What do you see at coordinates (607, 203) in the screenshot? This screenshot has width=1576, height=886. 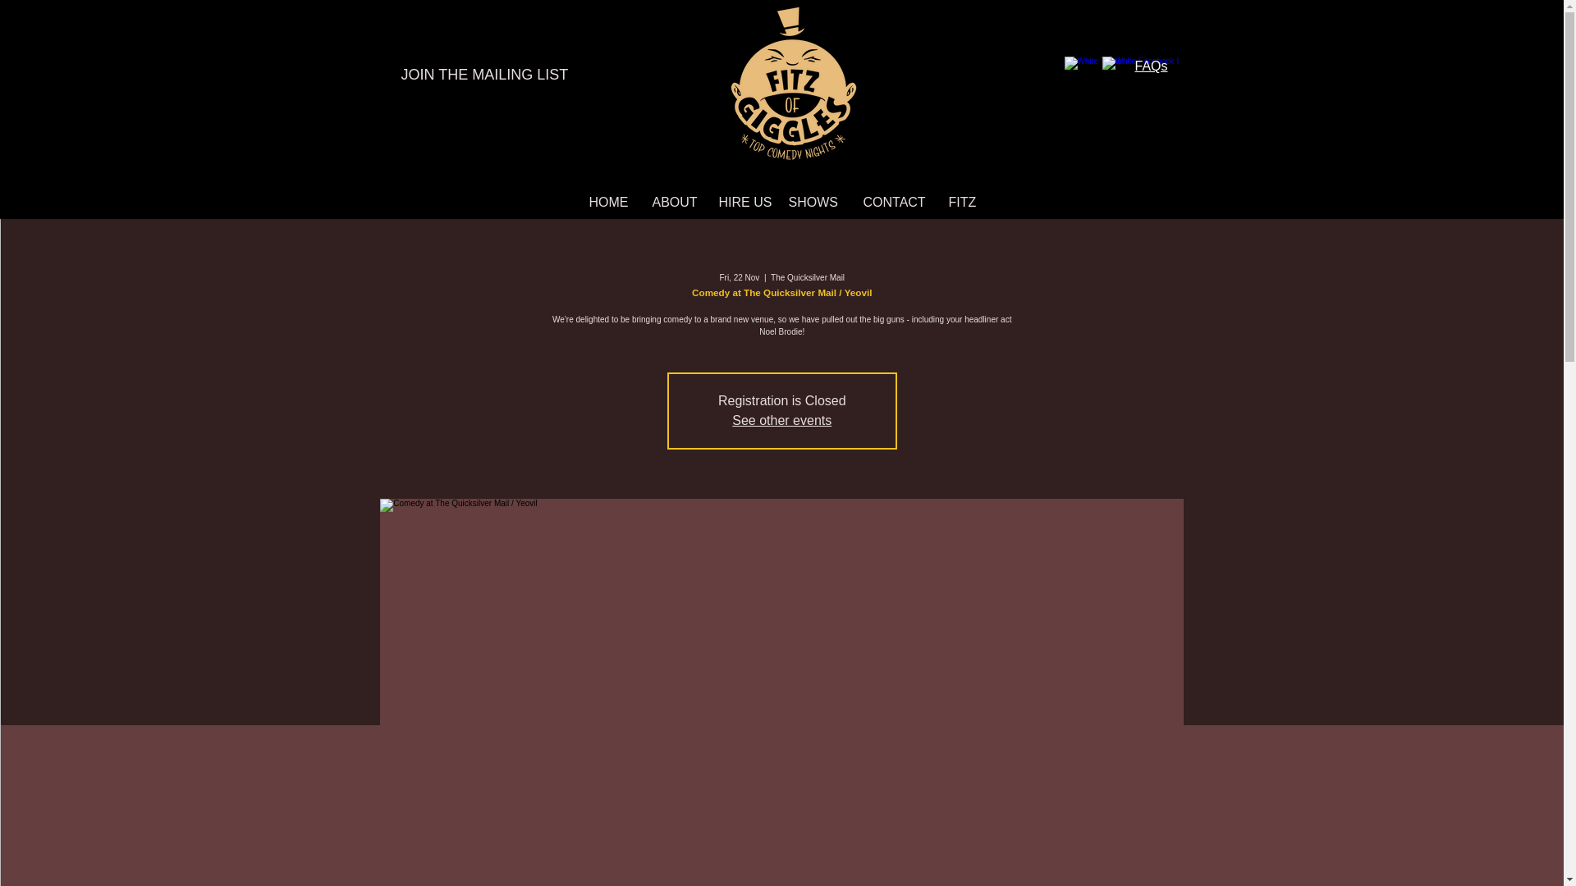 I see `HOME` at bounding box center [607, 203].